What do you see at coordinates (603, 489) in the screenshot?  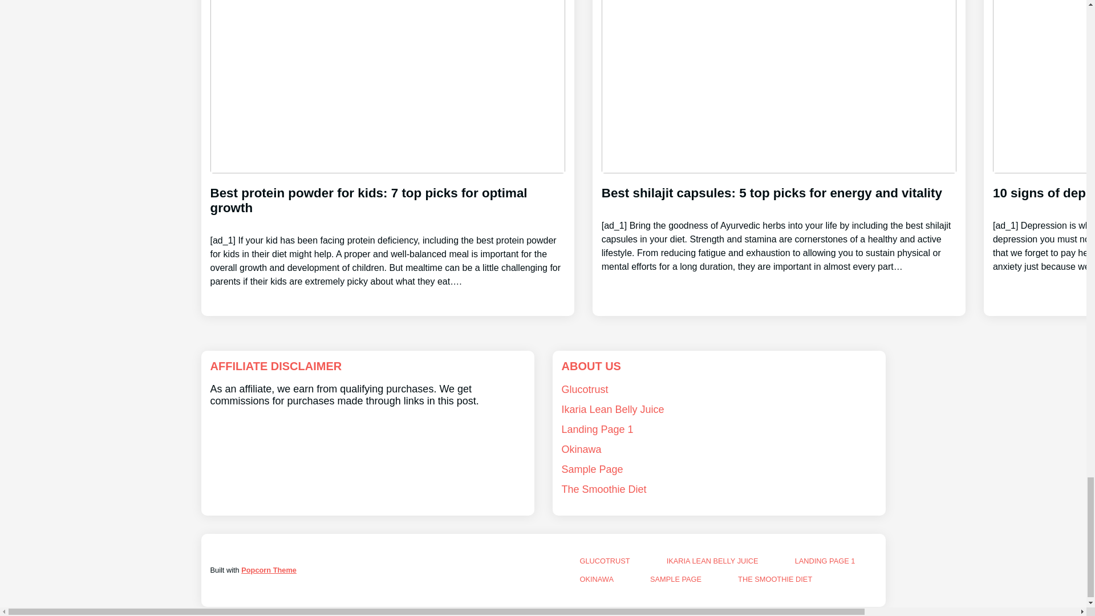 I see `The Smoothie Diet` at bounding box center [603, 489].